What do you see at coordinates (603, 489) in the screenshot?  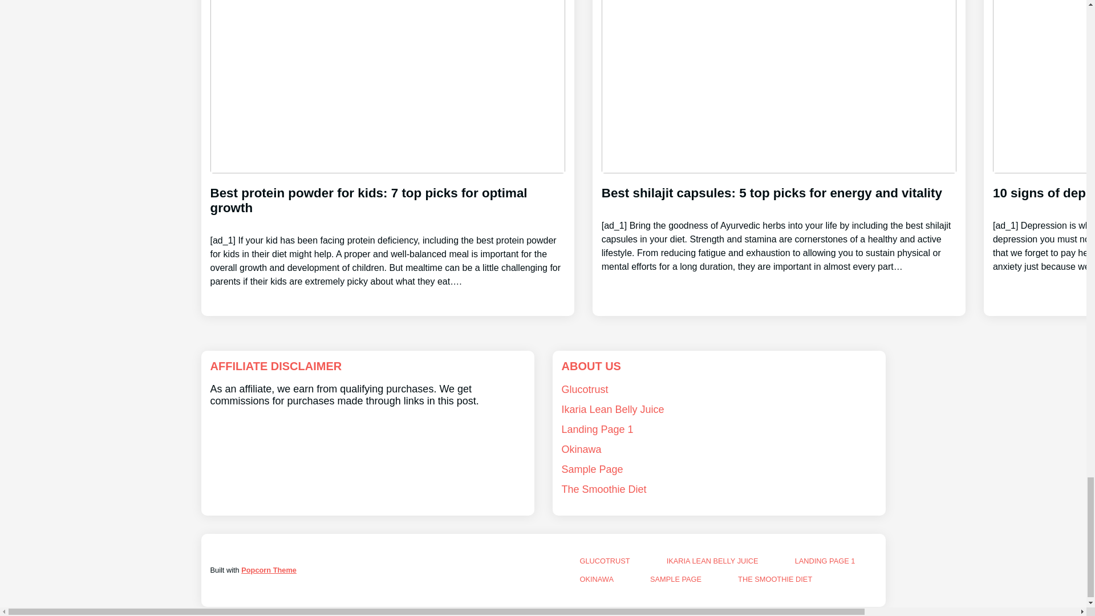 I see `The Smoothie Diet` at bounding box center [603, 489].